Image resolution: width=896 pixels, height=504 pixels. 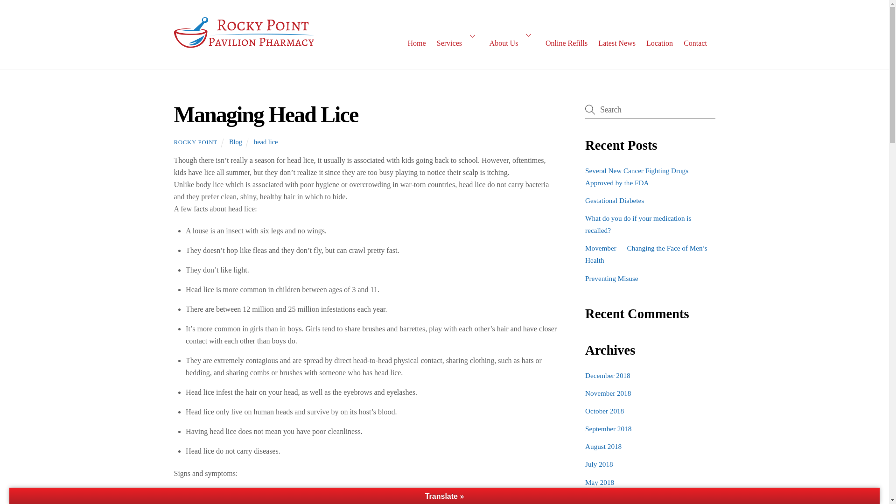 What do you see at coordinates (195, 142) in the screenshot?
I see `ROCKY POINT` at bounding box center [195, 142].